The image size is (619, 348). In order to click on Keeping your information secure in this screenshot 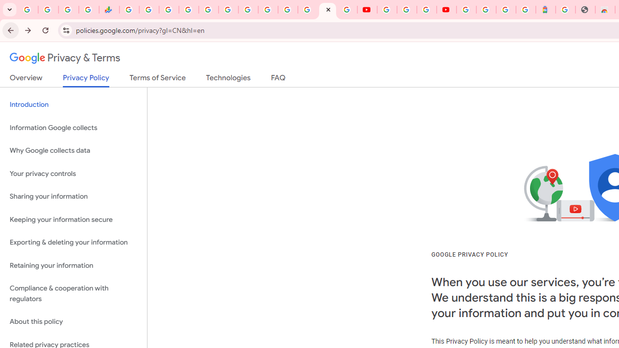, I will do `click(74, 219)`.